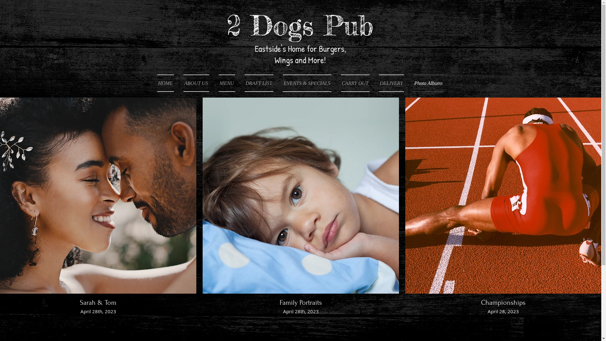 The image size is (606, 341). What do you see at coordinates (391, 83) in the screenshot?
I see `DELIVERY` at bounding box center [391, 83].